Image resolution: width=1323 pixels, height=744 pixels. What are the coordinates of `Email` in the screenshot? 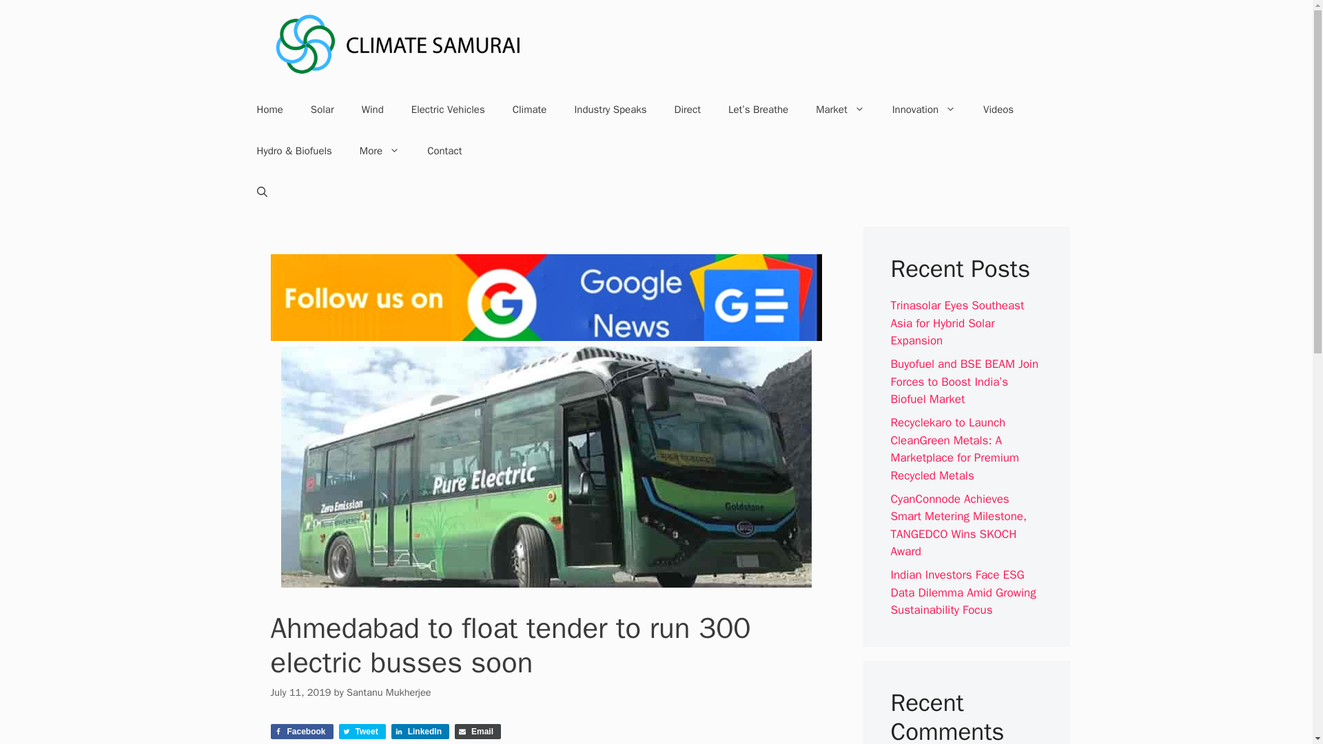 It's located at (478, 732).